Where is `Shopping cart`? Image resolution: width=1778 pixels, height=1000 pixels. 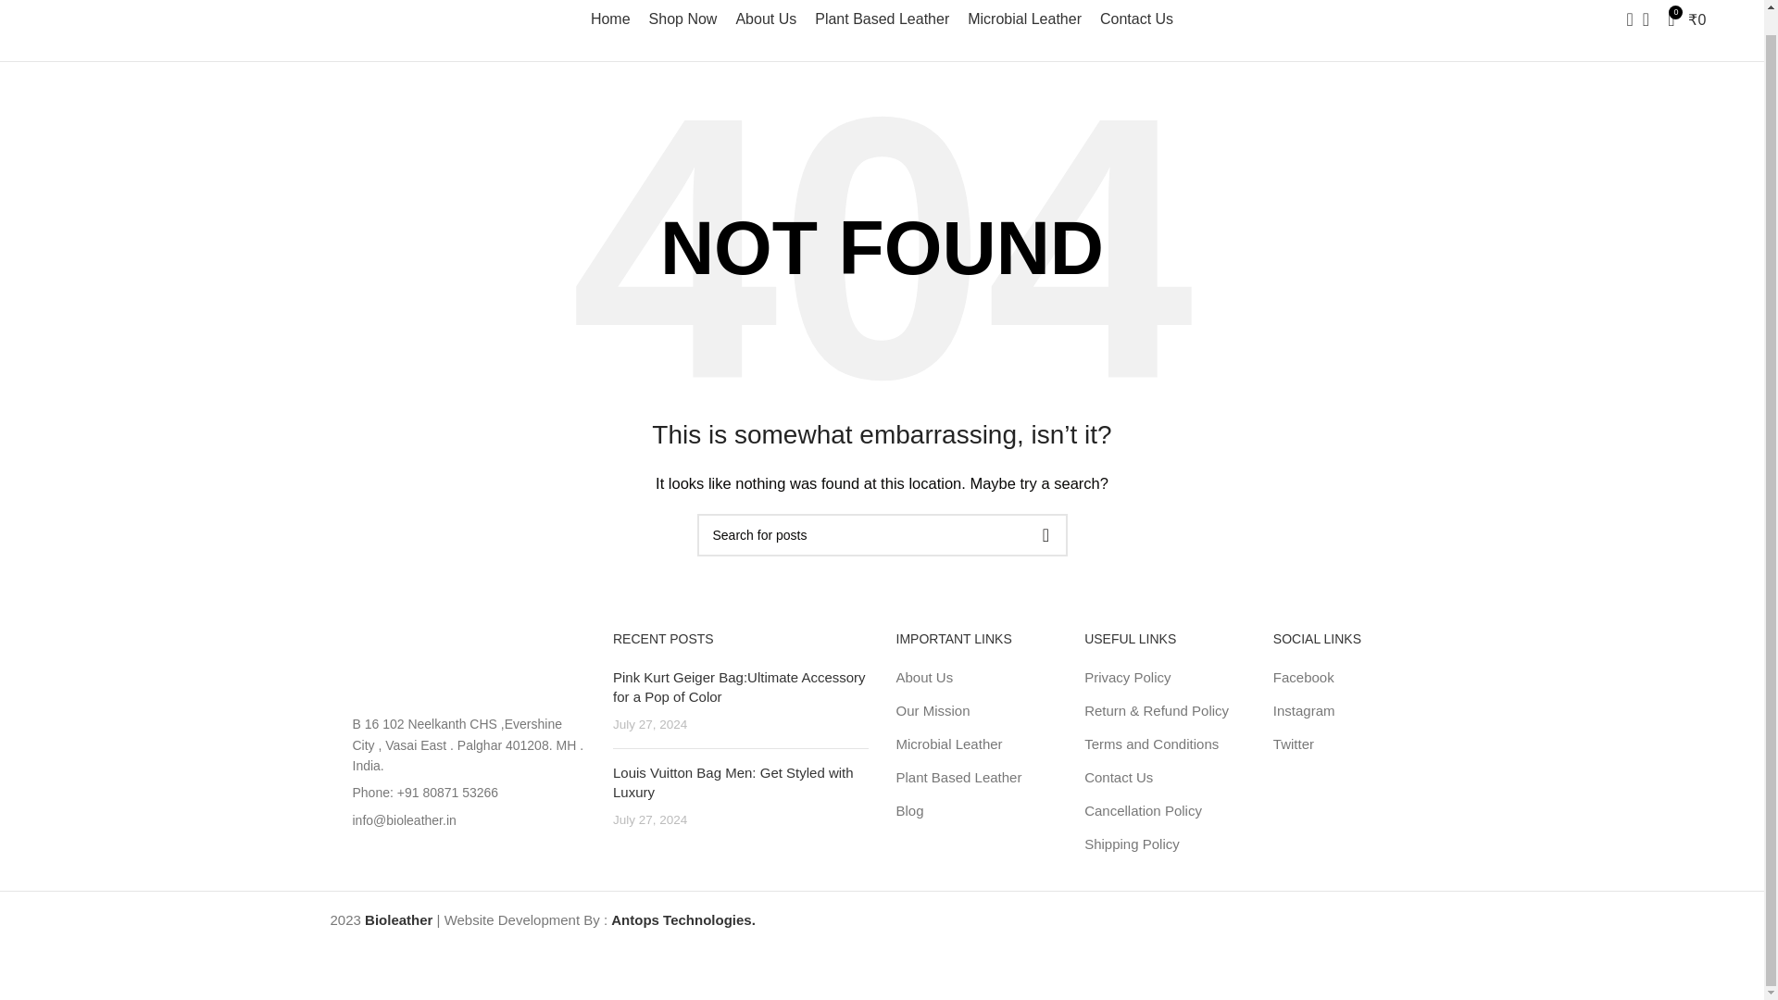 Shopping cart is located at coordinates (1687, 19).